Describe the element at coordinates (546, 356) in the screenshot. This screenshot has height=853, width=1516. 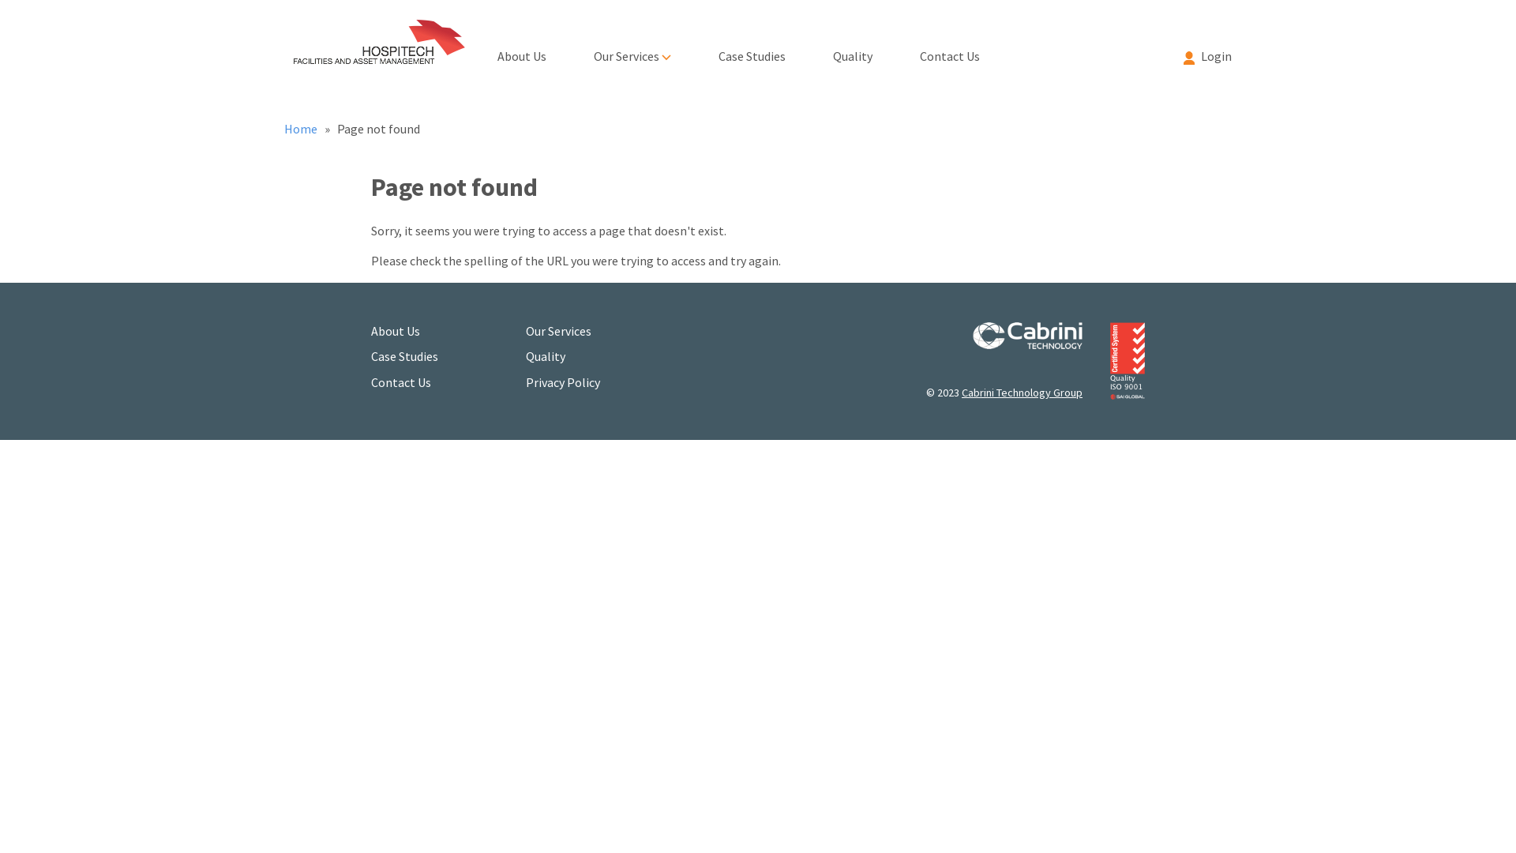
I see `Quality` at that location.